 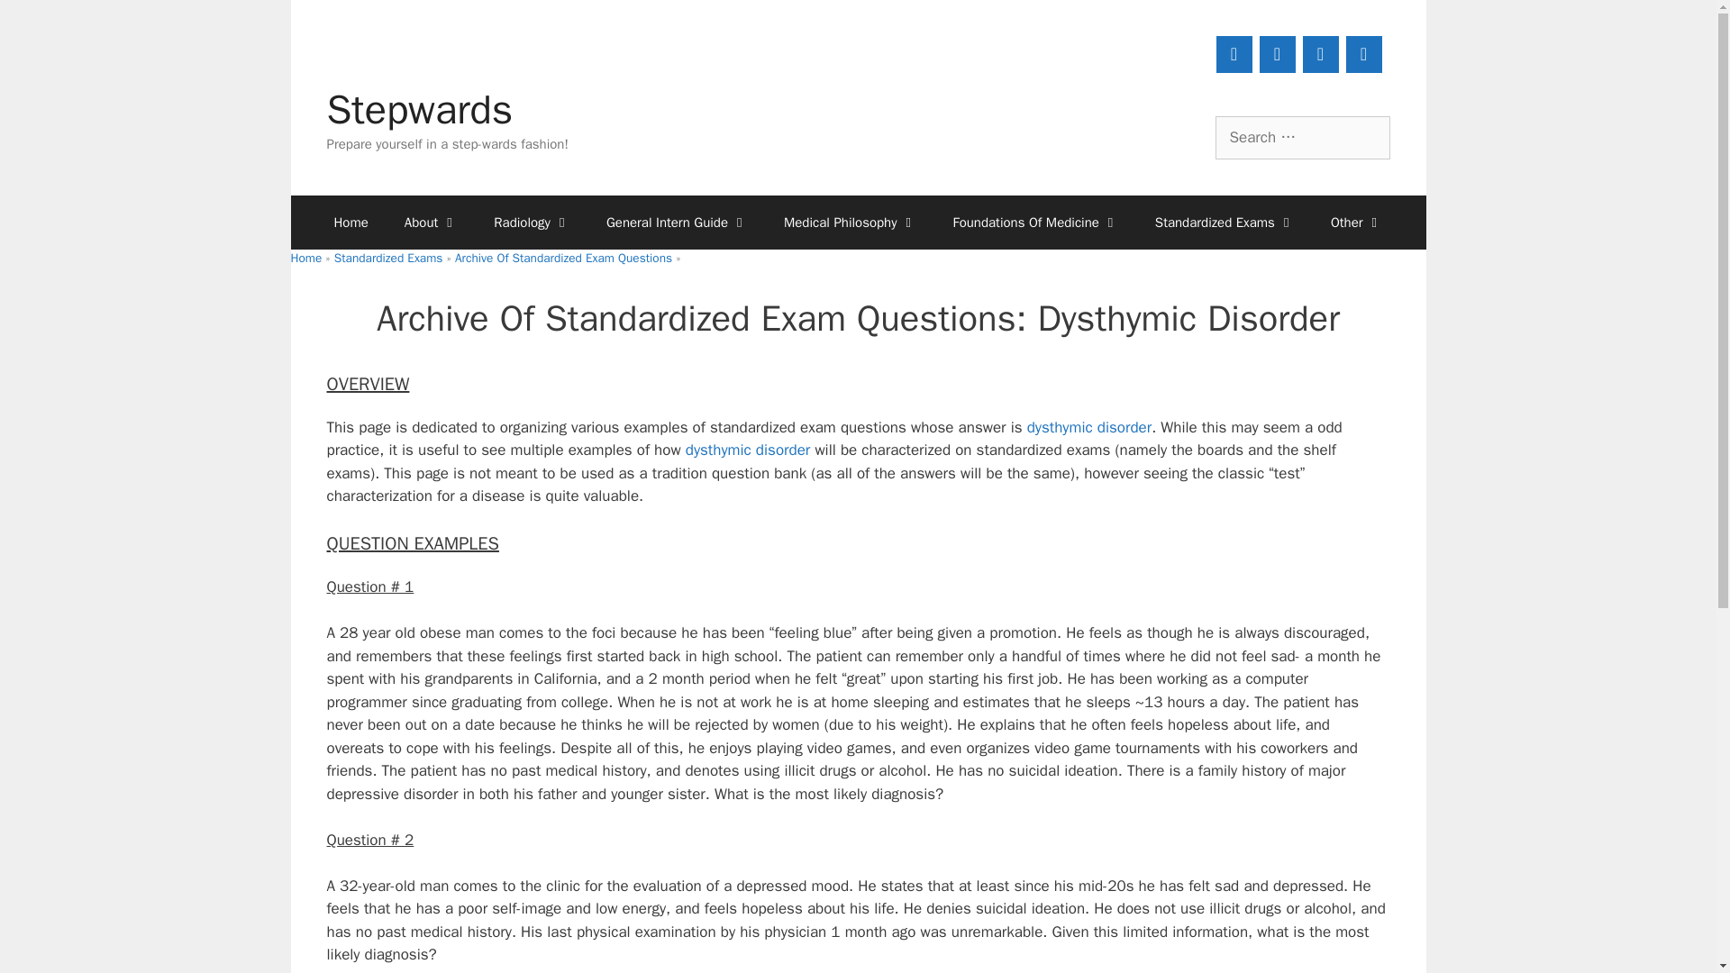 What do you see at coordinates (851, 222) in the screenshot?
I see `Medical Philosophy` at bounding box center [851, 222].